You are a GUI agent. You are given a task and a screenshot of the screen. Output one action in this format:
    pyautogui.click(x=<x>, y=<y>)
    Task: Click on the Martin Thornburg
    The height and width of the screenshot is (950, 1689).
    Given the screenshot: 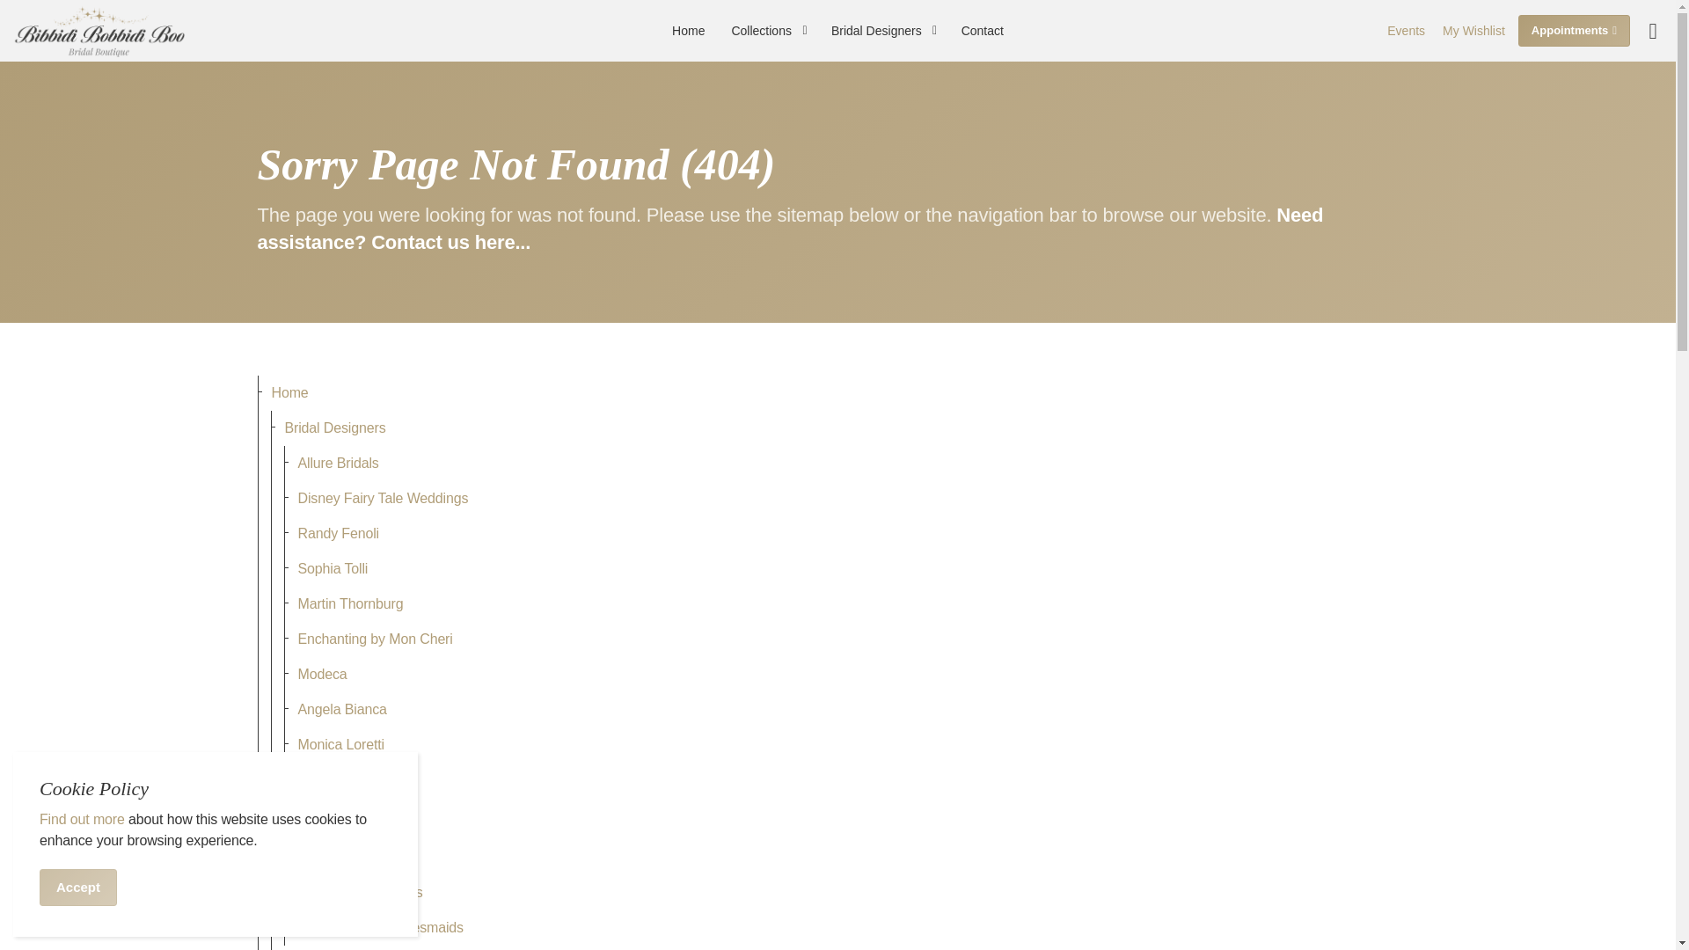 What is the action you would take?
    pyautogui.click(x=851, y=604)
    